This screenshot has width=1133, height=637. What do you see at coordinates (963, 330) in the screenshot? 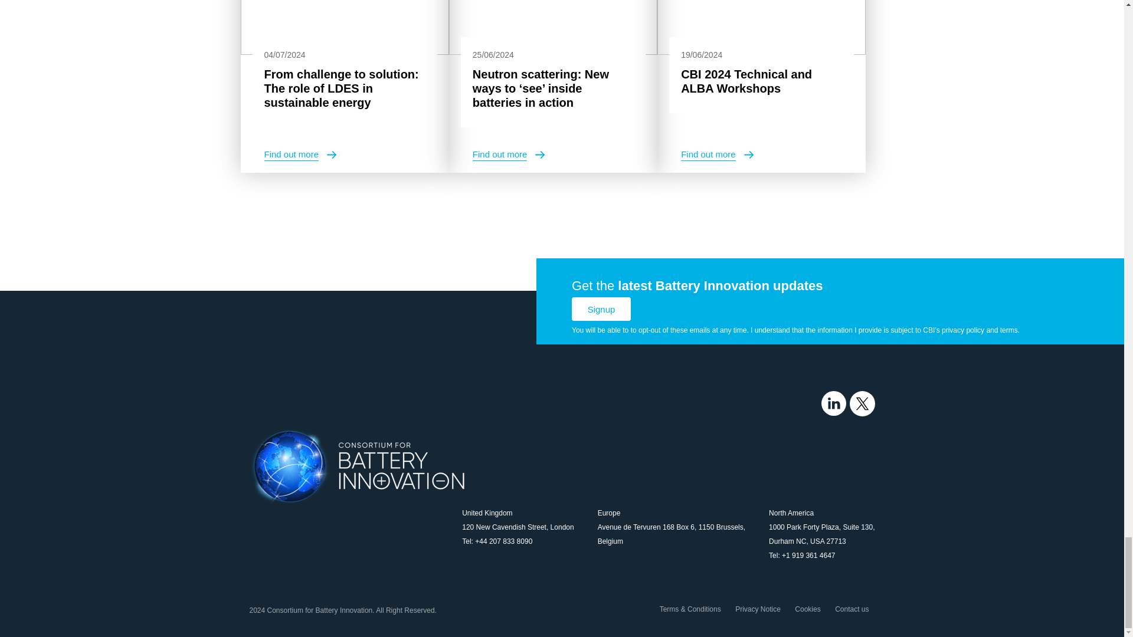
I see `privacy policy` at bounding box center [963, 330].